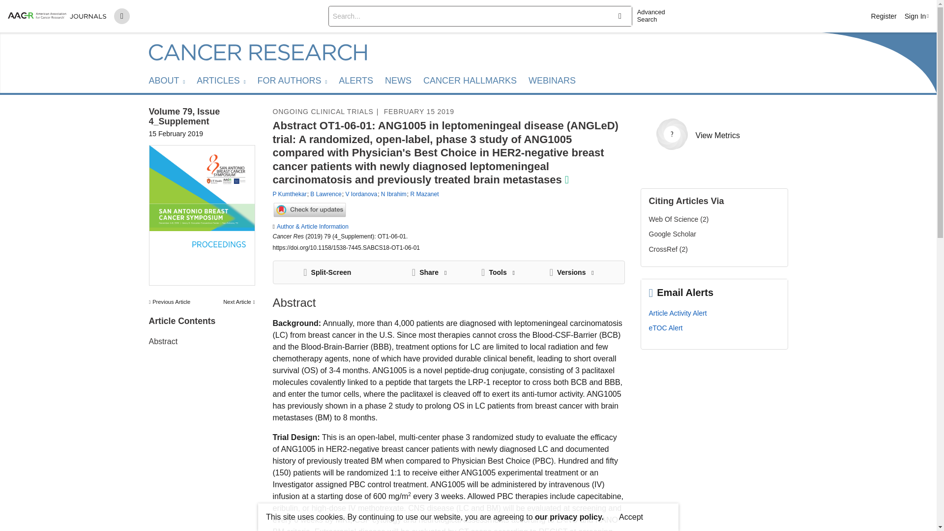  What do you see at coordinates (884, 16) in the screenshot?
I see `Register` at bounding box center [884, 16].